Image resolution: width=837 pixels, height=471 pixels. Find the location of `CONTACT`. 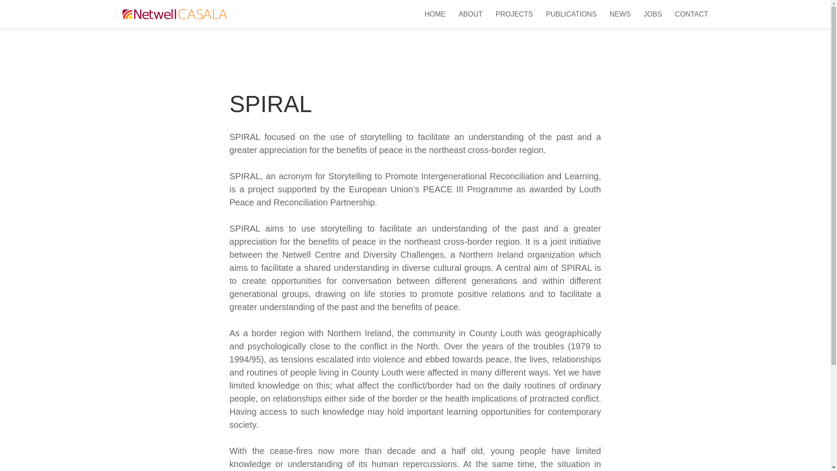

CONTACT is located at coordinates (691, 14).